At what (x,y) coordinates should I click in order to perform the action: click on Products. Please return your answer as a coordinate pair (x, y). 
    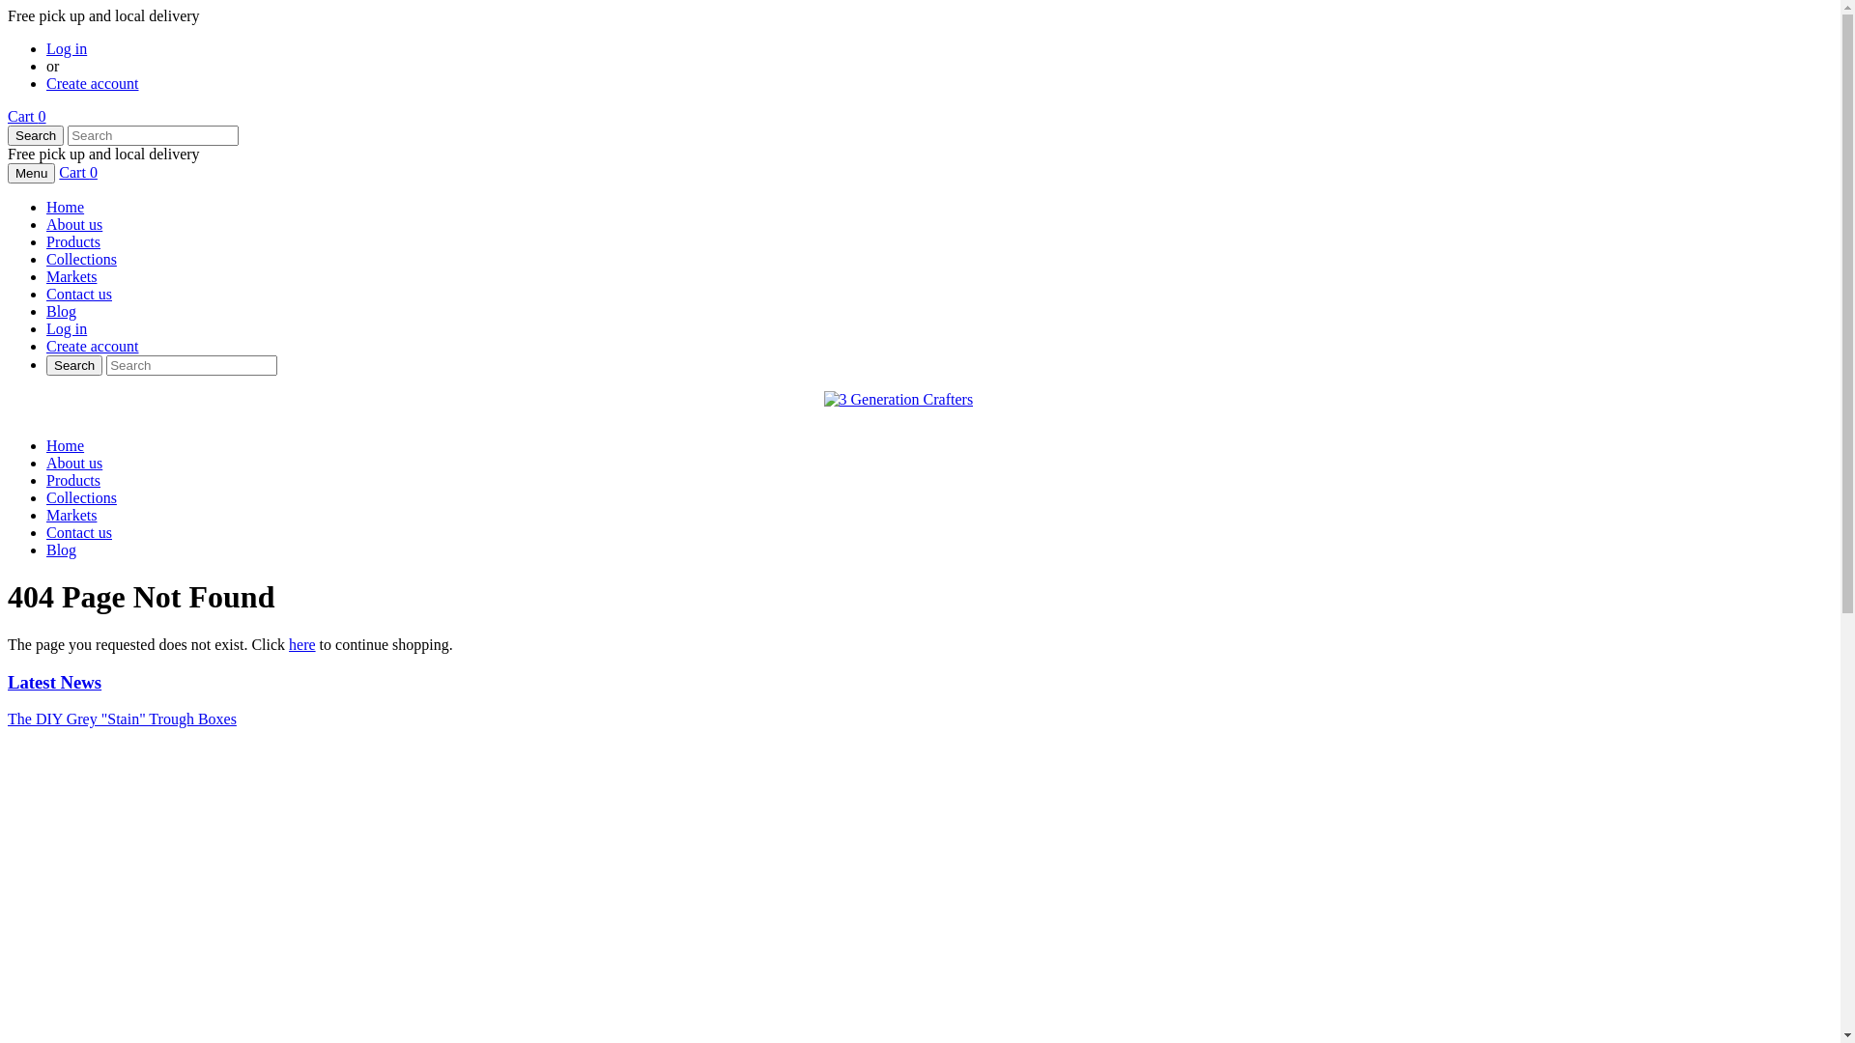
    Looking at the image, I should click on (73, 241).